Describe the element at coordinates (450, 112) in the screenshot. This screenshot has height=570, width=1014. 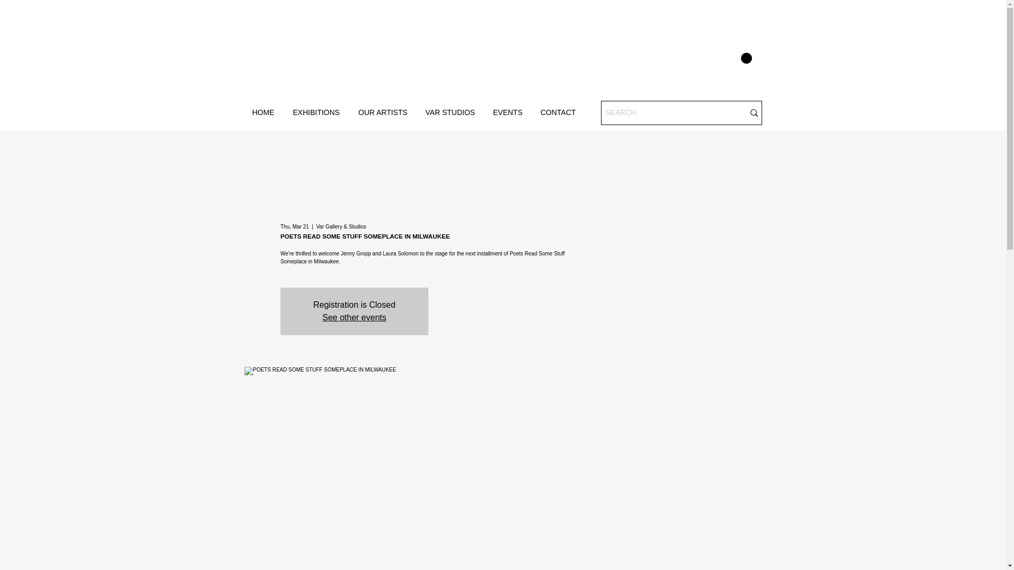
I see `VAR STUDIOS` at that location.